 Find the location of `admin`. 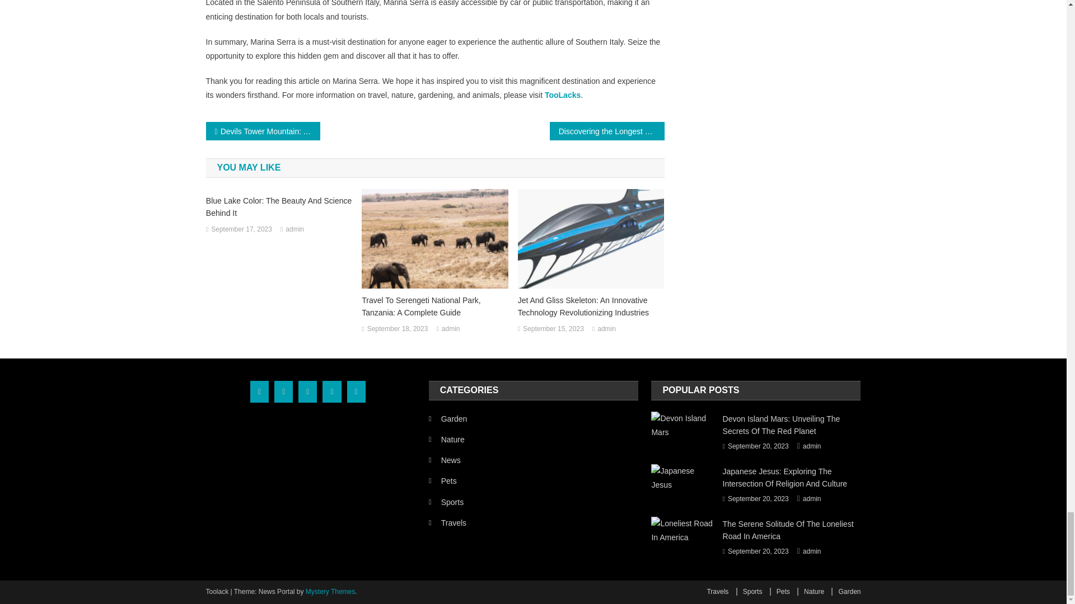

admin is located at coordinates (295, 229).